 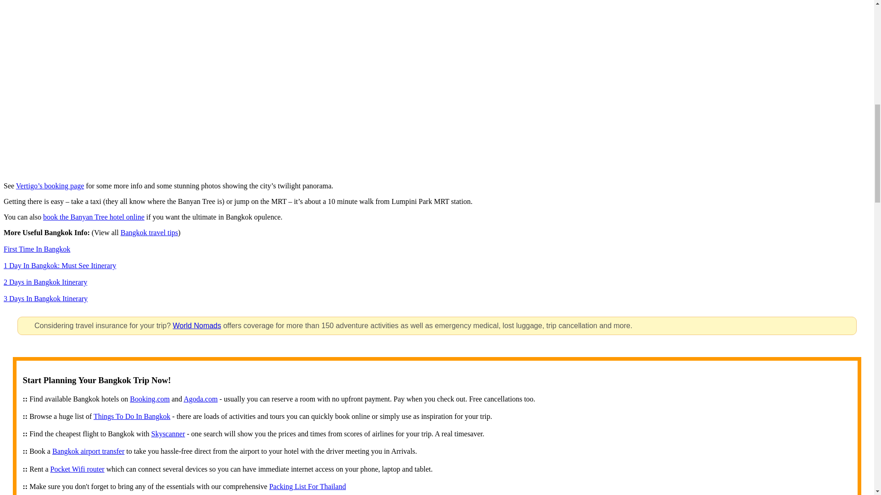 I want to click on book the Banyan Tree hotel online, so click(x=94, y=217).